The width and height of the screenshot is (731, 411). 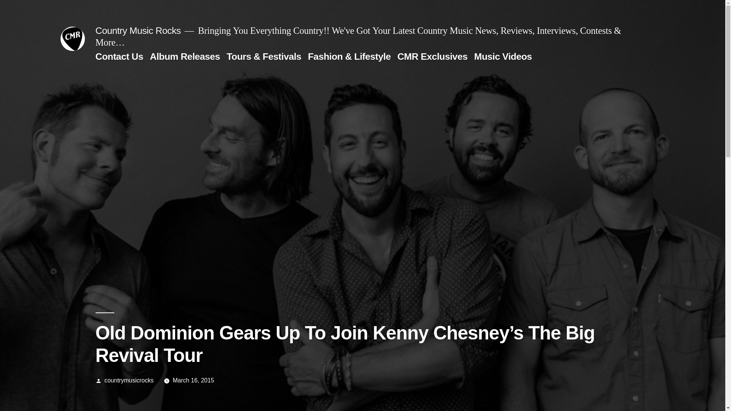 What do you see at coordinates (138, 30) in the screenshot?
I see `Country Music Rocks` at bounding box center [138, 30].